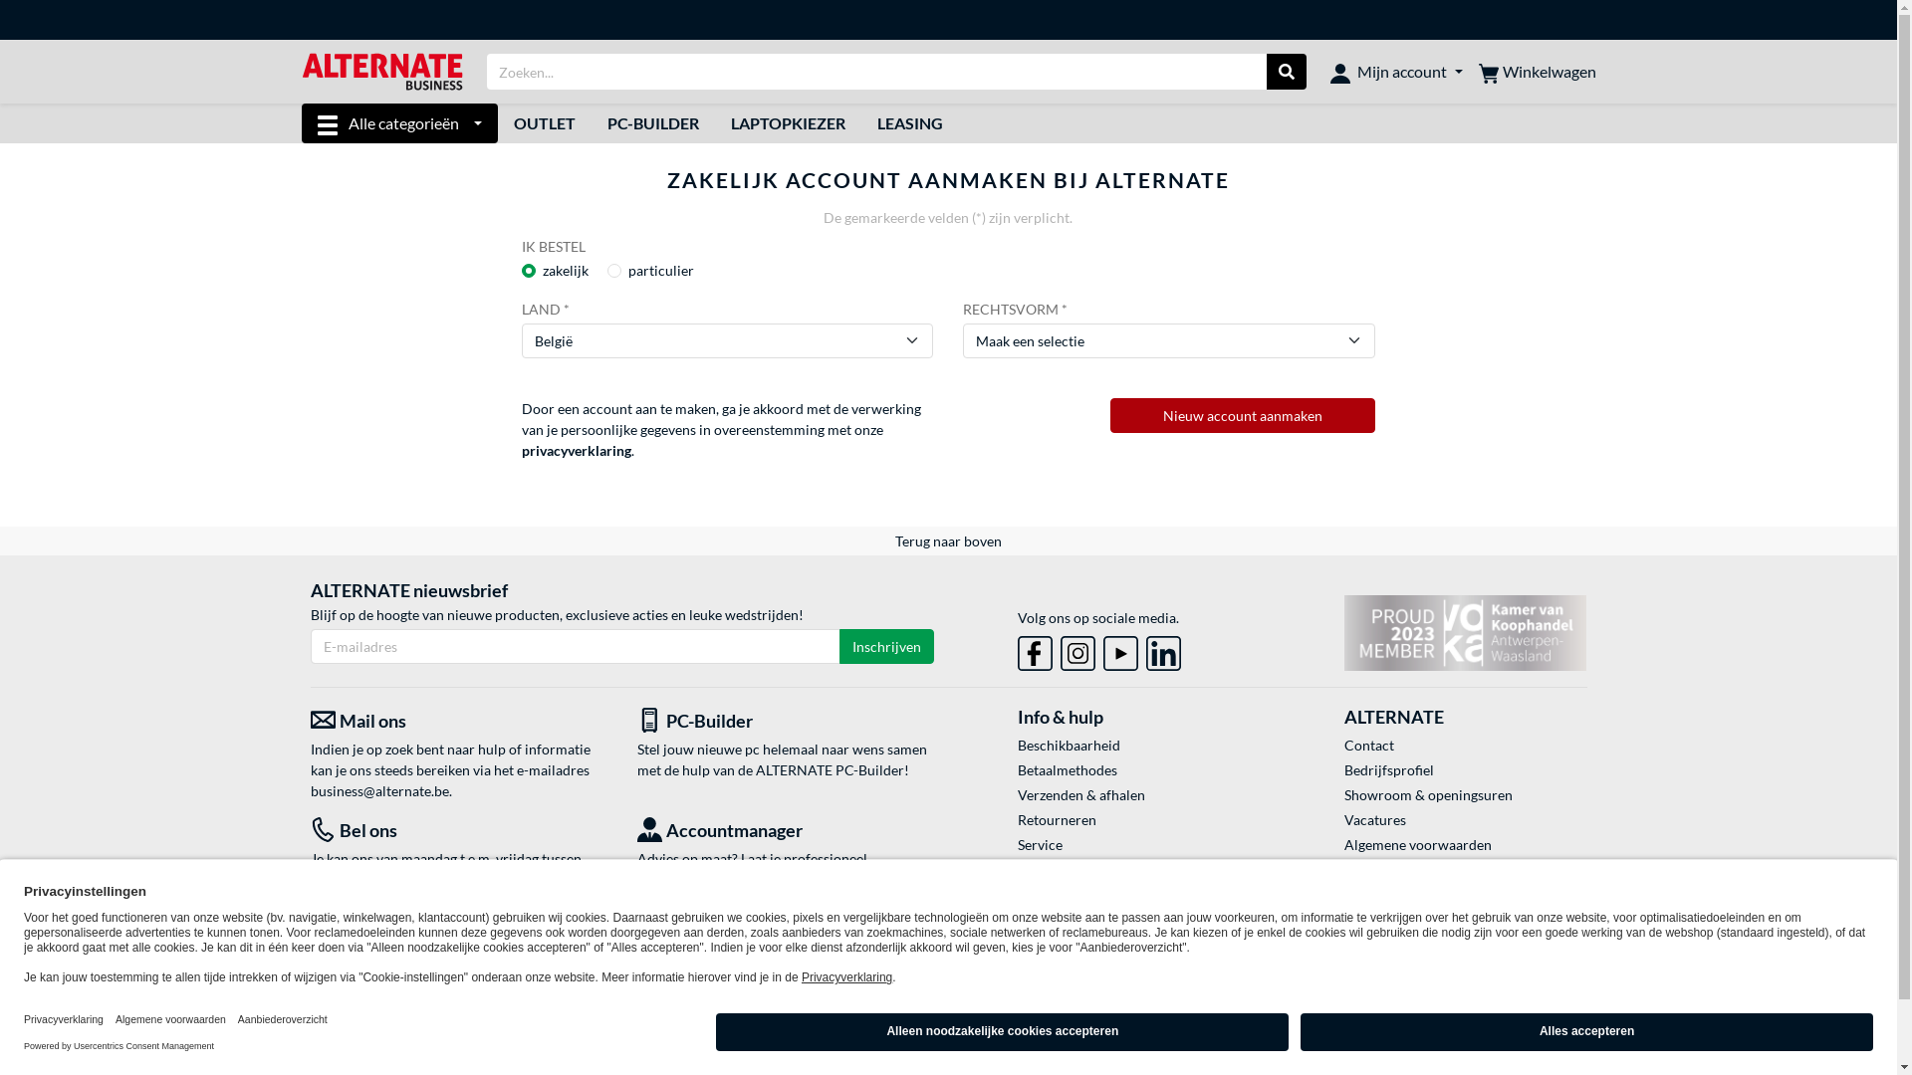 The image size is (1912, 1075). Describe the element at coordinates (786, 830) in the screenshot. I see `Accountmanager` at that location.